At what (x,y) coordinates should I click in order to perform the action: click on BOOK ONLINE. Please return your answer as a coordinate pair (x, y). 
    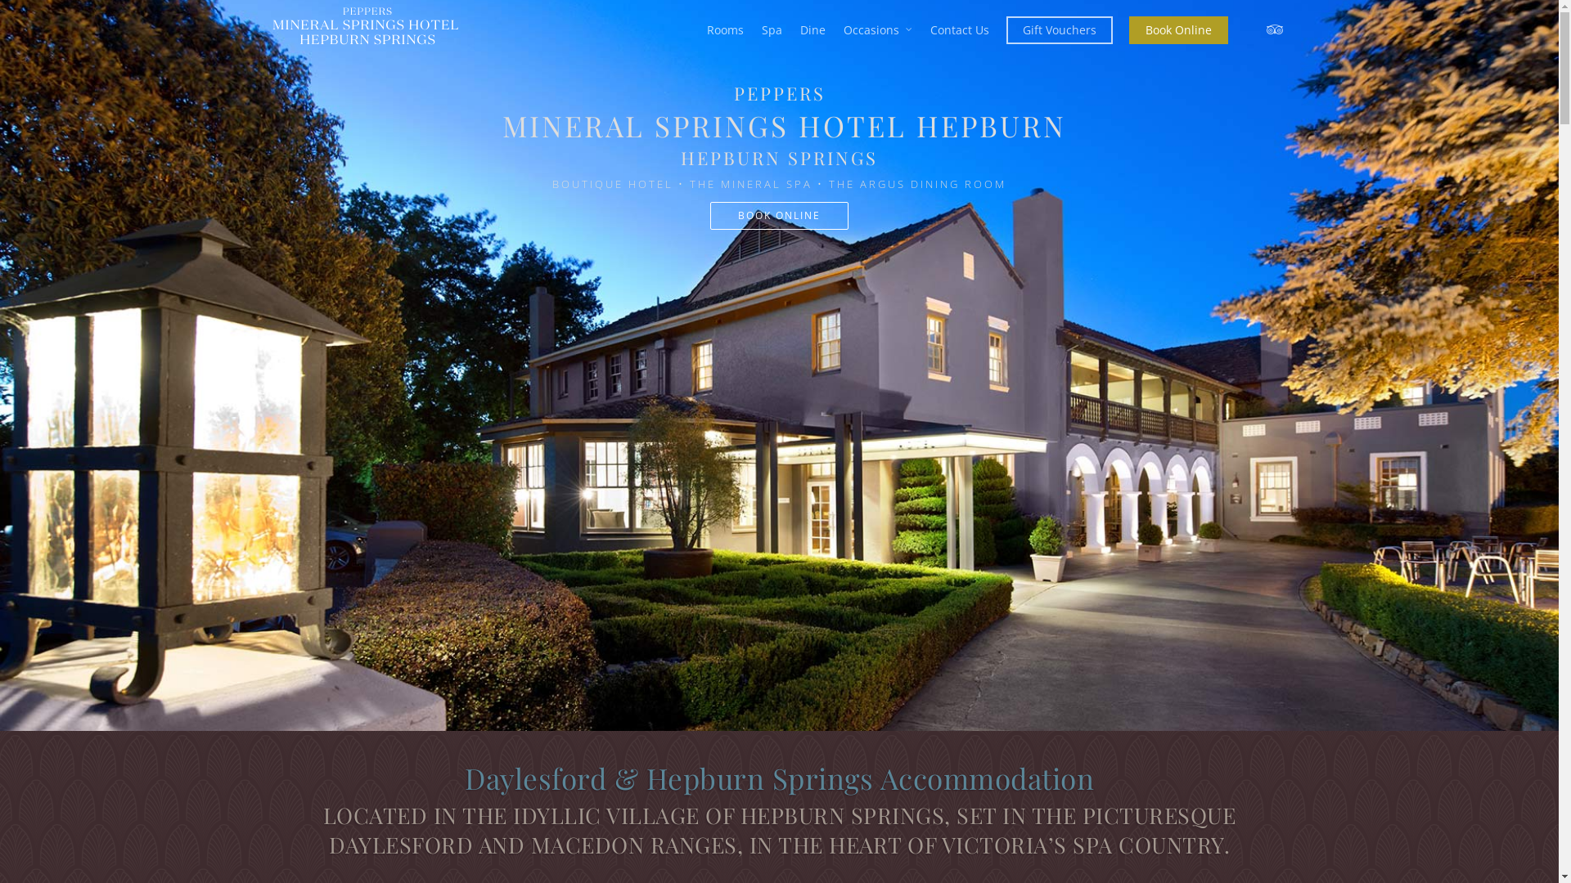
    Looking at the image, I should click on (779, 216).